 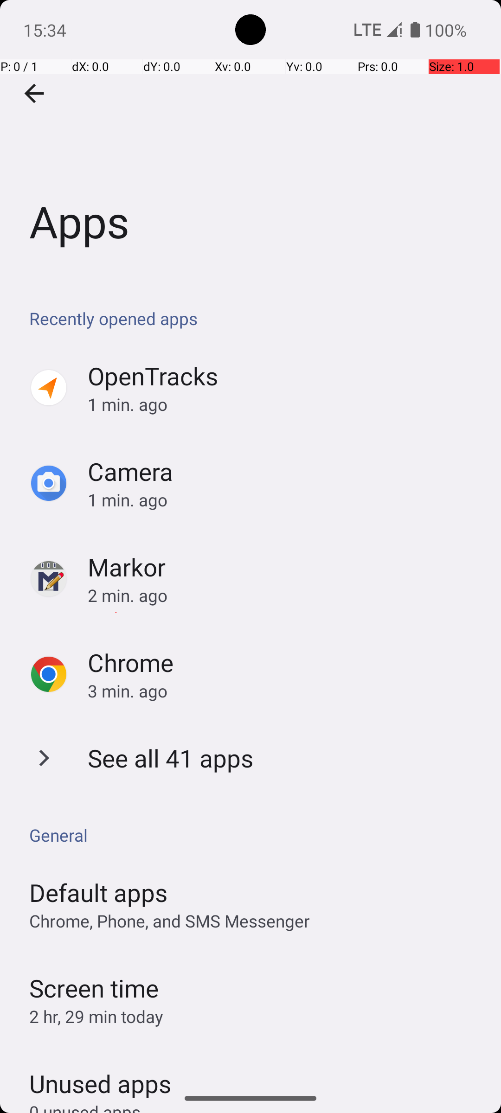 What do you see at coordinates (285, 691) in the screenshot?
I see `3 min. ago` at bounding box center [285, 691].